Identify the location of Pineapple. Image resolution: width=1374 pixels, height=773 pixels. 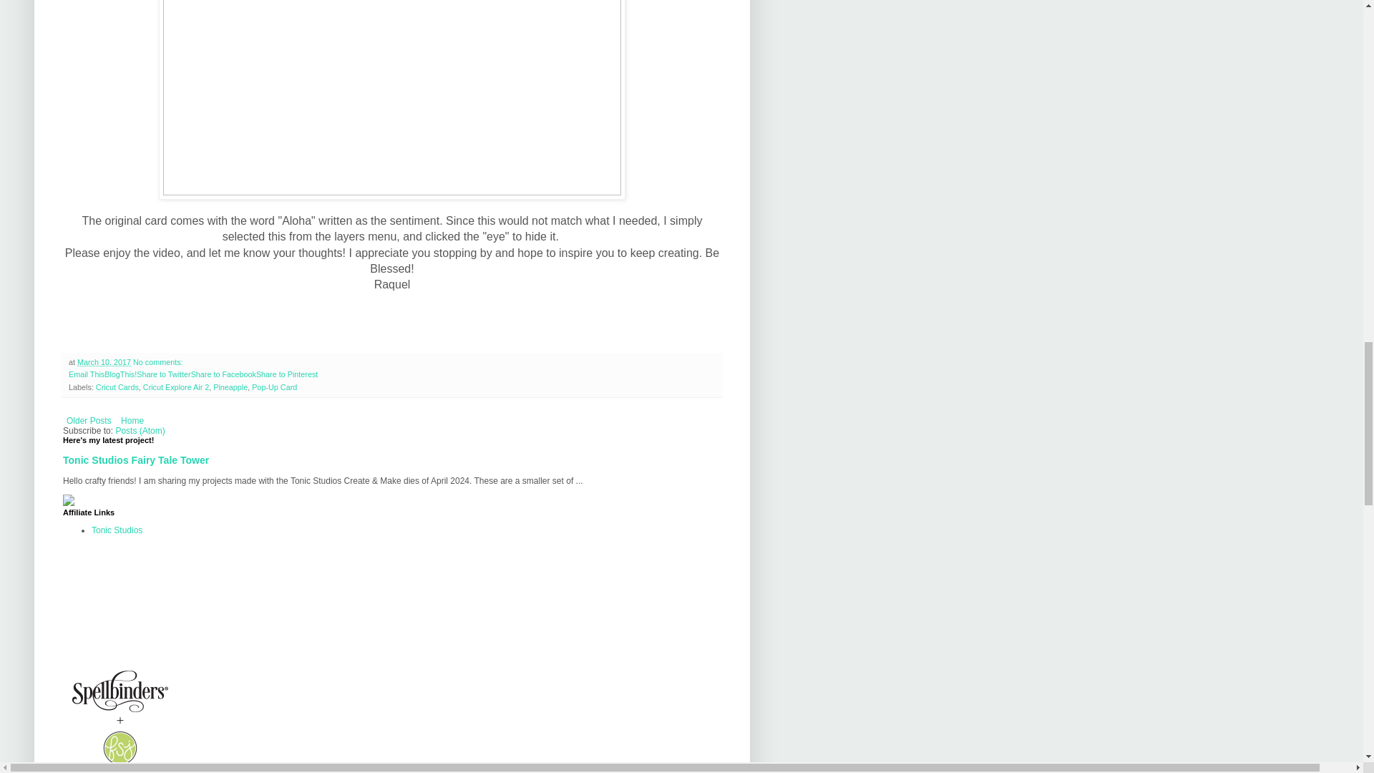
(230, 386).